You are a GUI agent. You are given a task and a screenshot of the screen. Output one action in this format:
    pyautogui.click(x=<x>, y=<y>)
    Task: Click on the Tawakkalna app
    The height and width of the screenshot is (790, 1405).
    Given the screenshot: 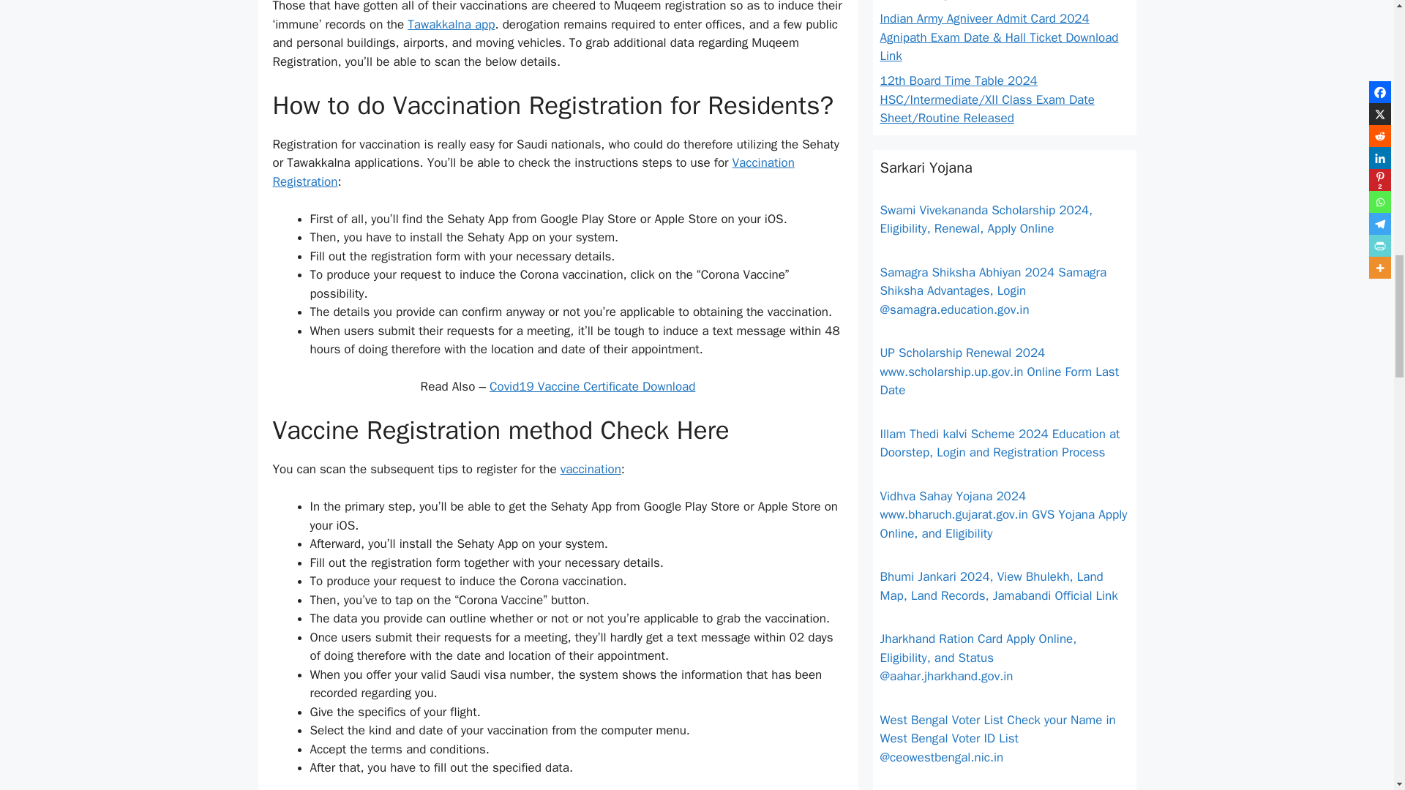 What is the action you would take?
    pyautogui.click(x=451, y=24)
    